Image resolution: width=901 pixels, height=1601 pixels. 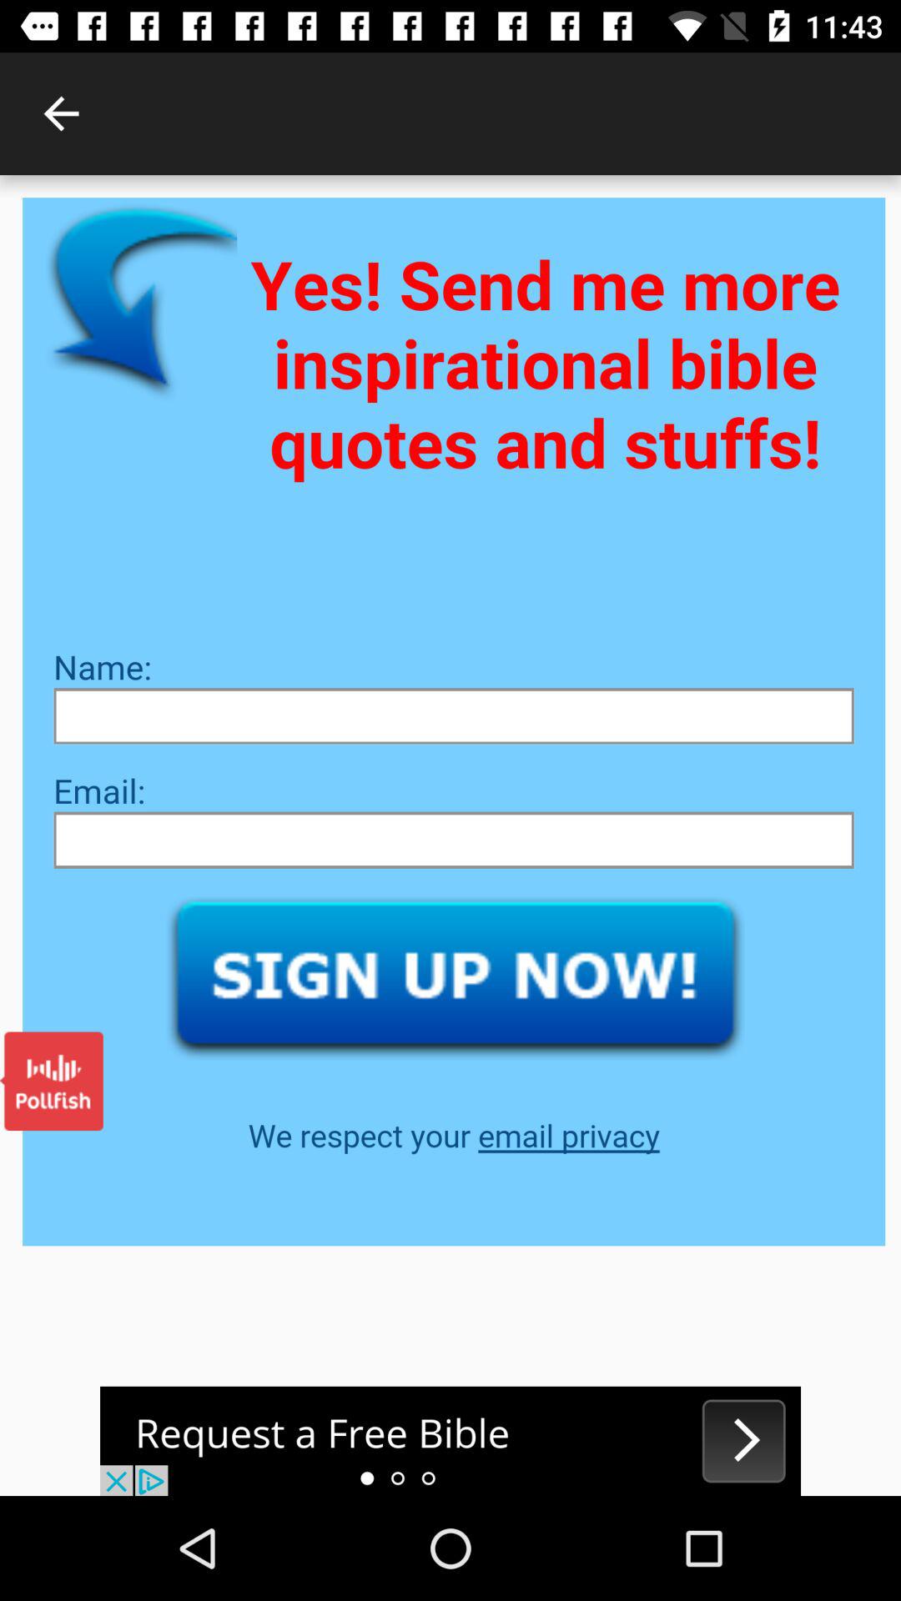 What do you see at coordinates (450, 1441) in the screenshot?
I see `advertise box` at bounding box center [450, 1441].